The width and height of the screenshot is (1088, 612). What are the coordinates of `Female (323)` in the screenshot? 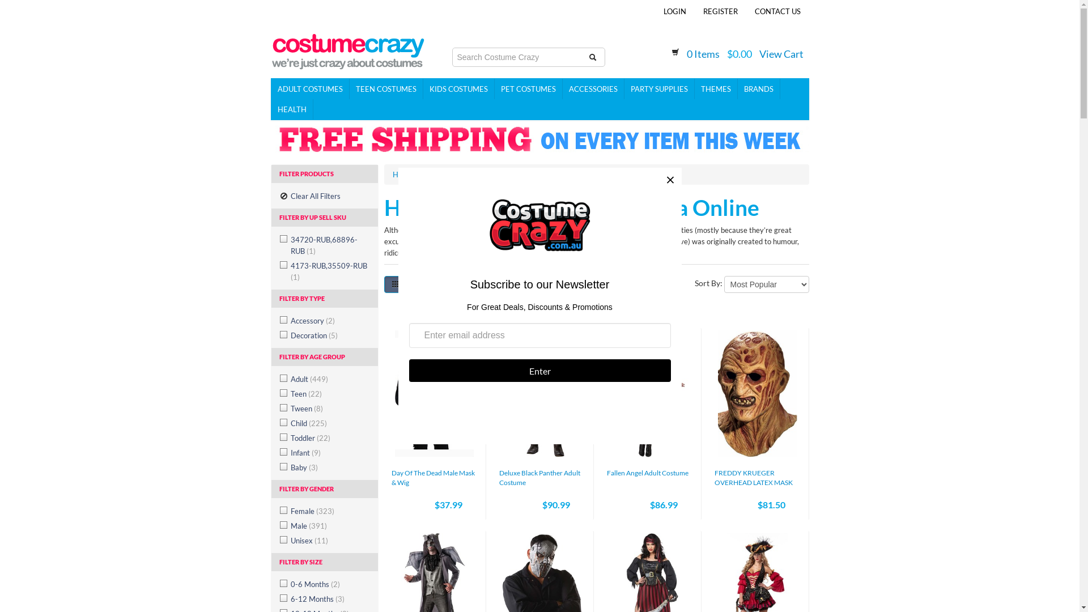 It's located at (328, 511).